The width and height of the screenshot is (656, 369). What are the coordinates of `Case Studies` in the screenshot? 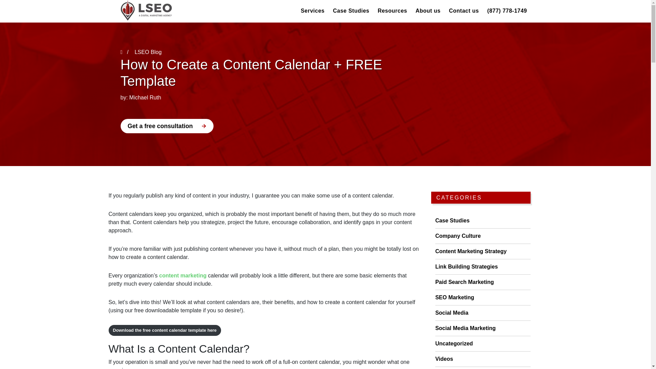 It's located at (351, 10).